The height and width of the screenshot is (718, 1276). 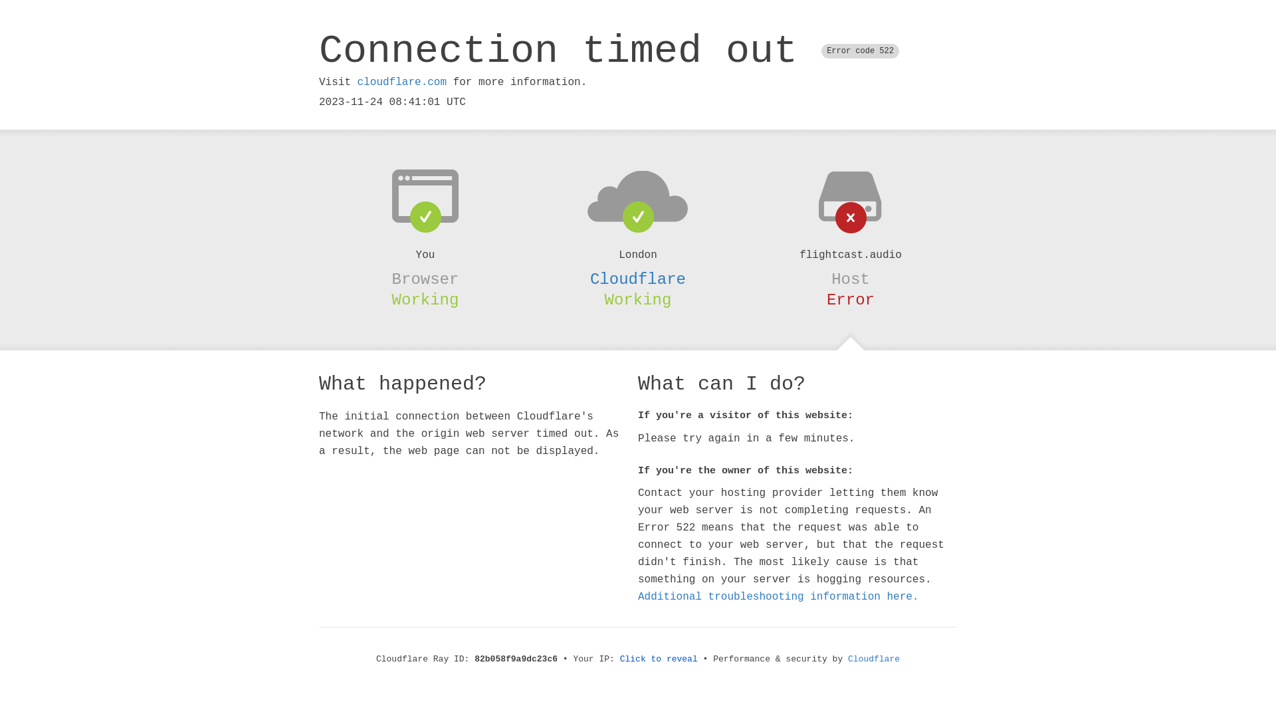 I want to click on Additional troubleshooting information here., so click(x=778, y=597).